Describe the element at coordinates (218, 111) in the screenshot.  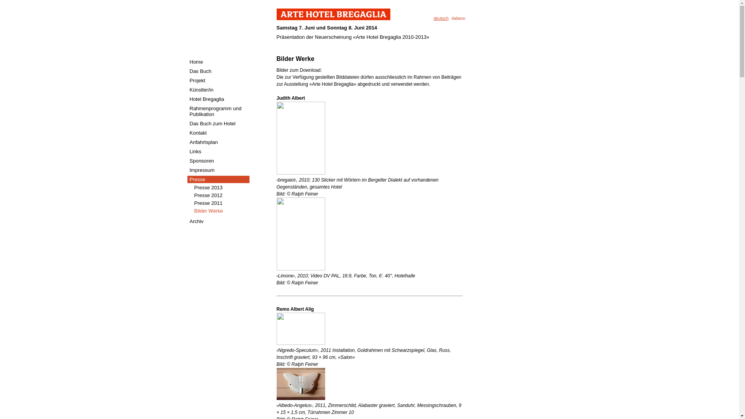
I see `Rahmenprogramm und Publikation` at that location.